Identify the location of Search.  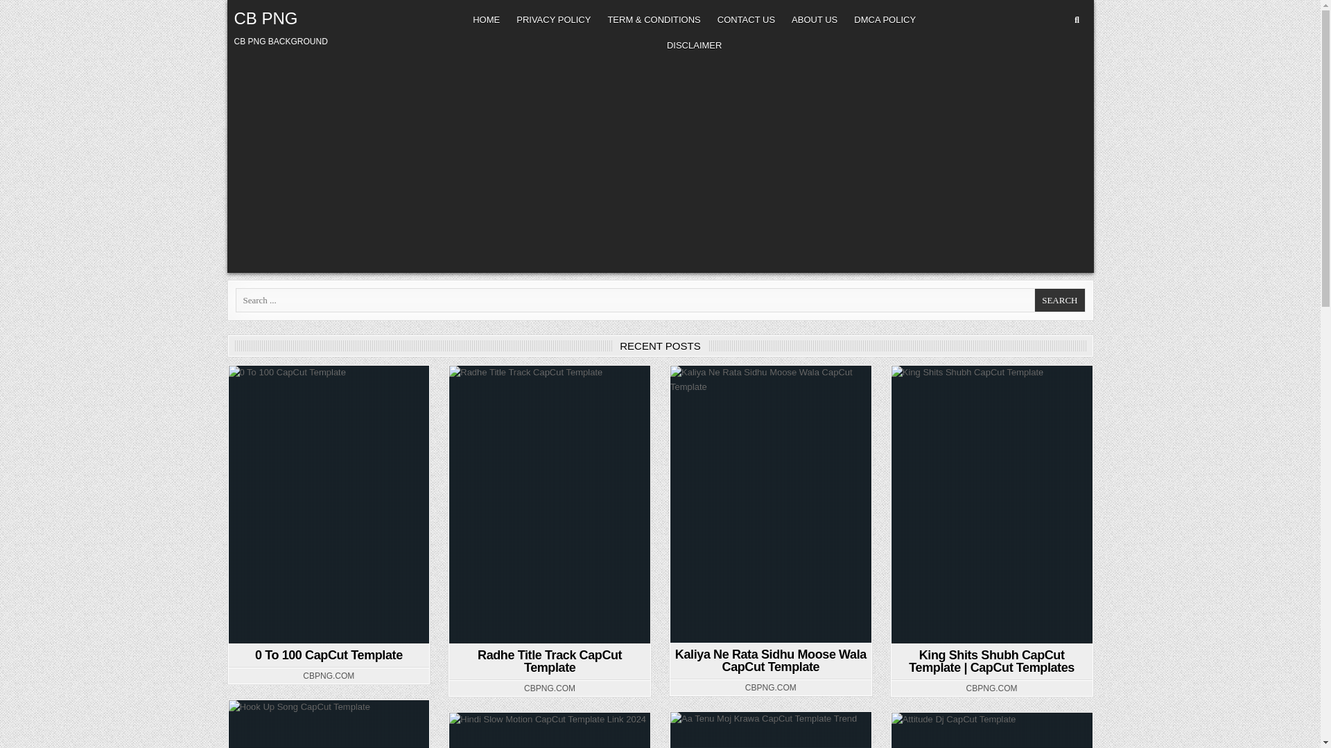
(1059, 300).